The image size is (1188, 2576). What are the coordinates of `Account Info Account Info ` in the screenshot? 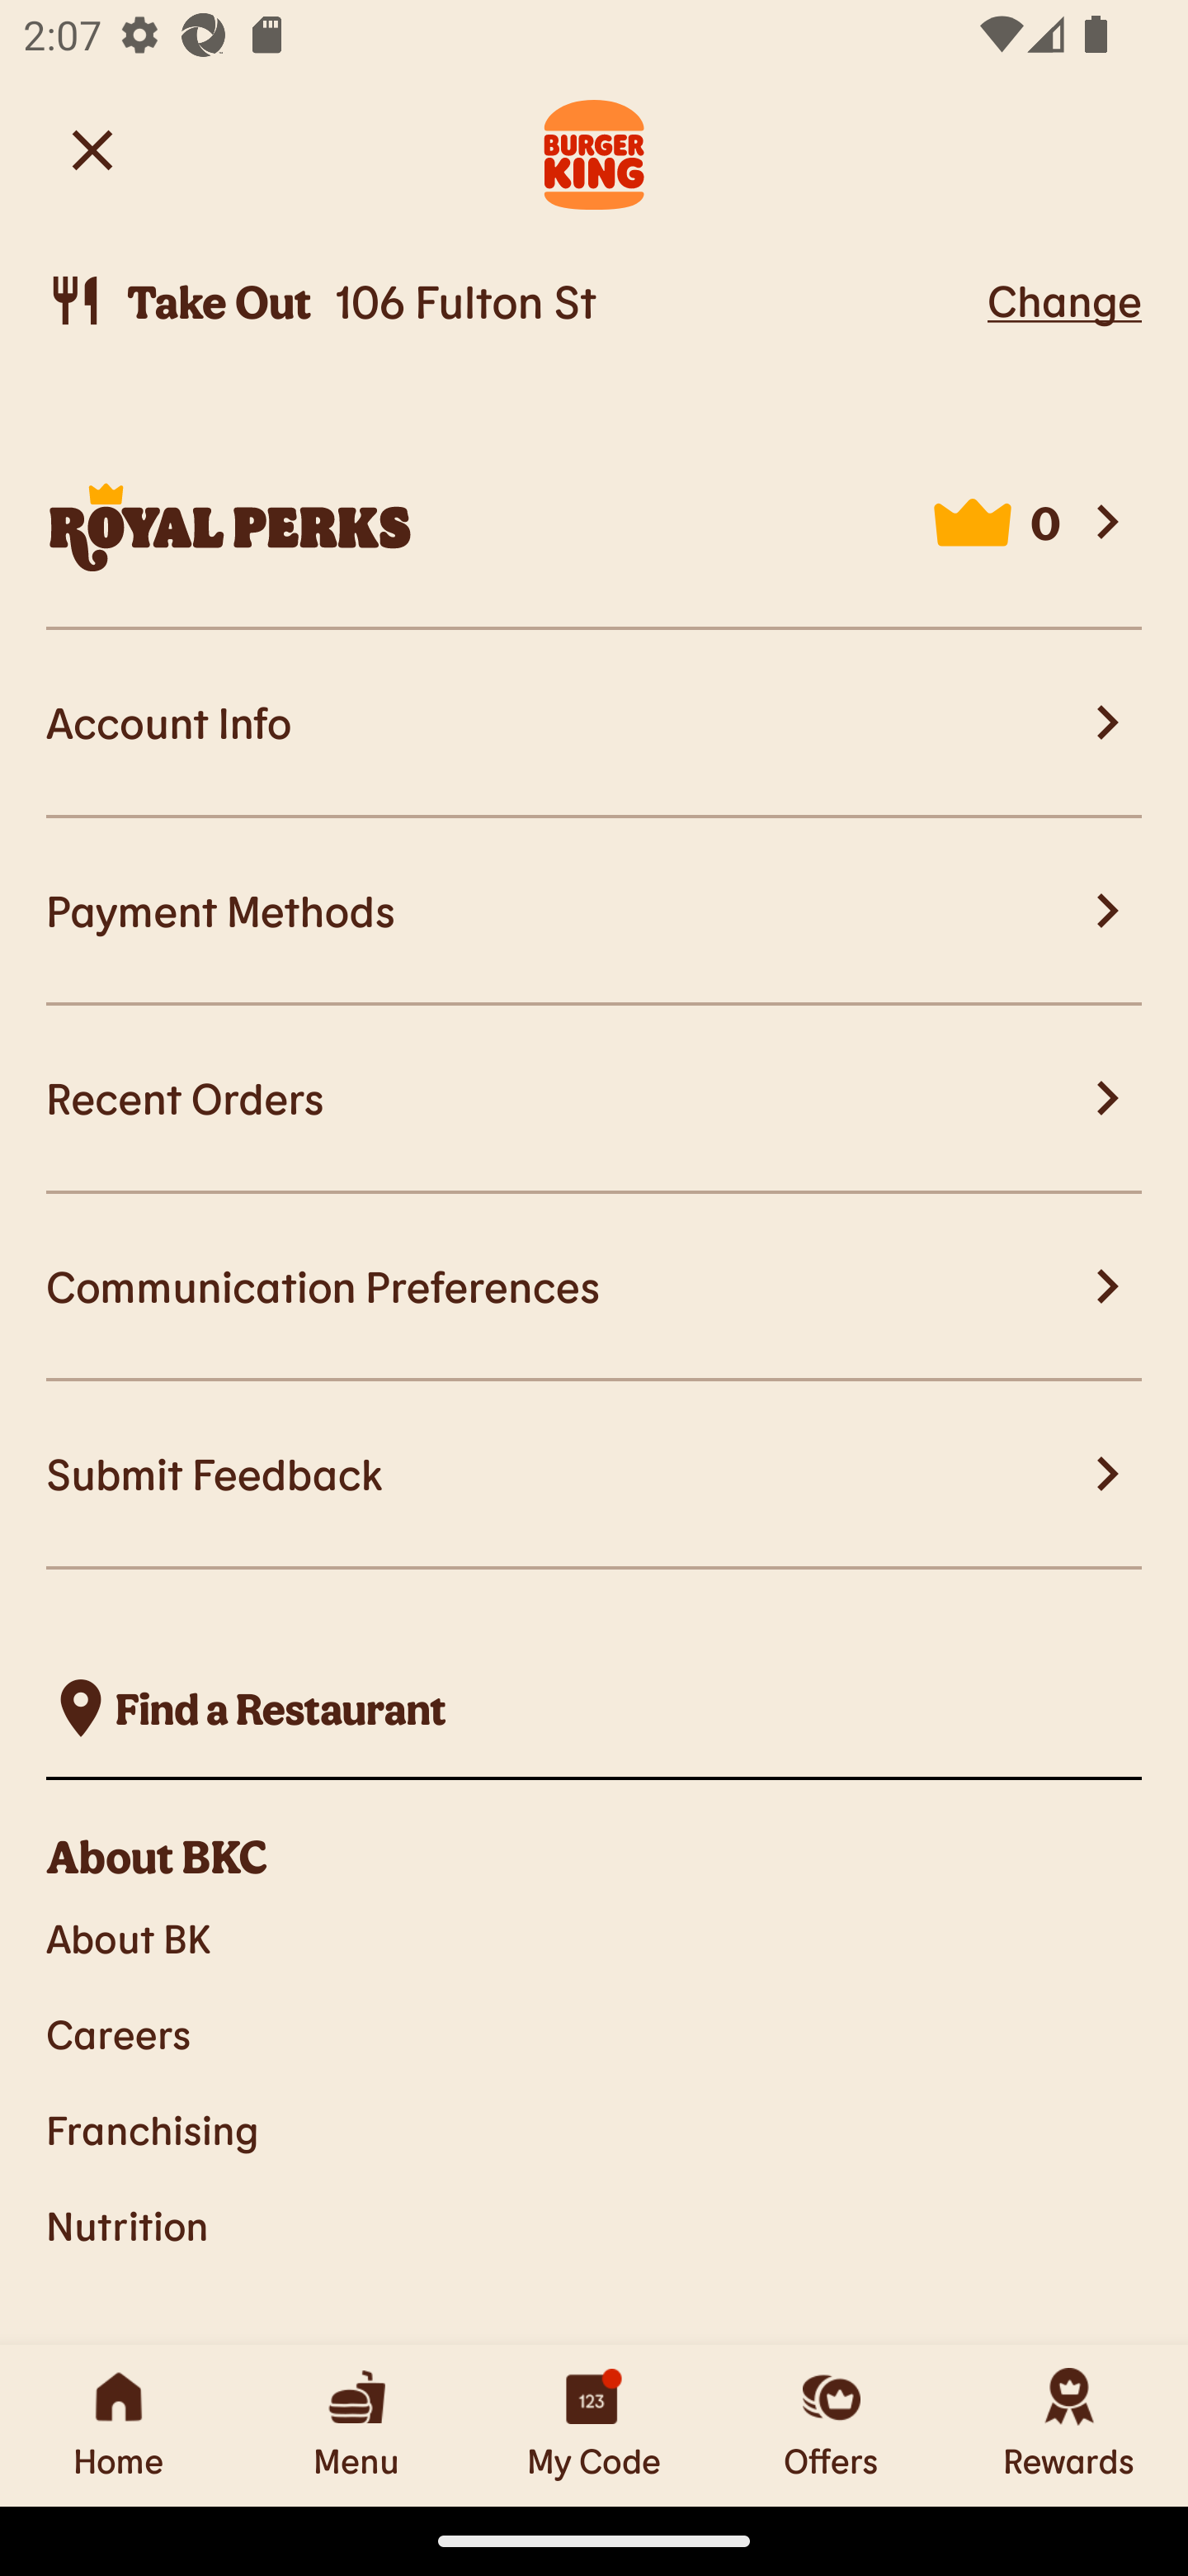 It's located at (594, 725).